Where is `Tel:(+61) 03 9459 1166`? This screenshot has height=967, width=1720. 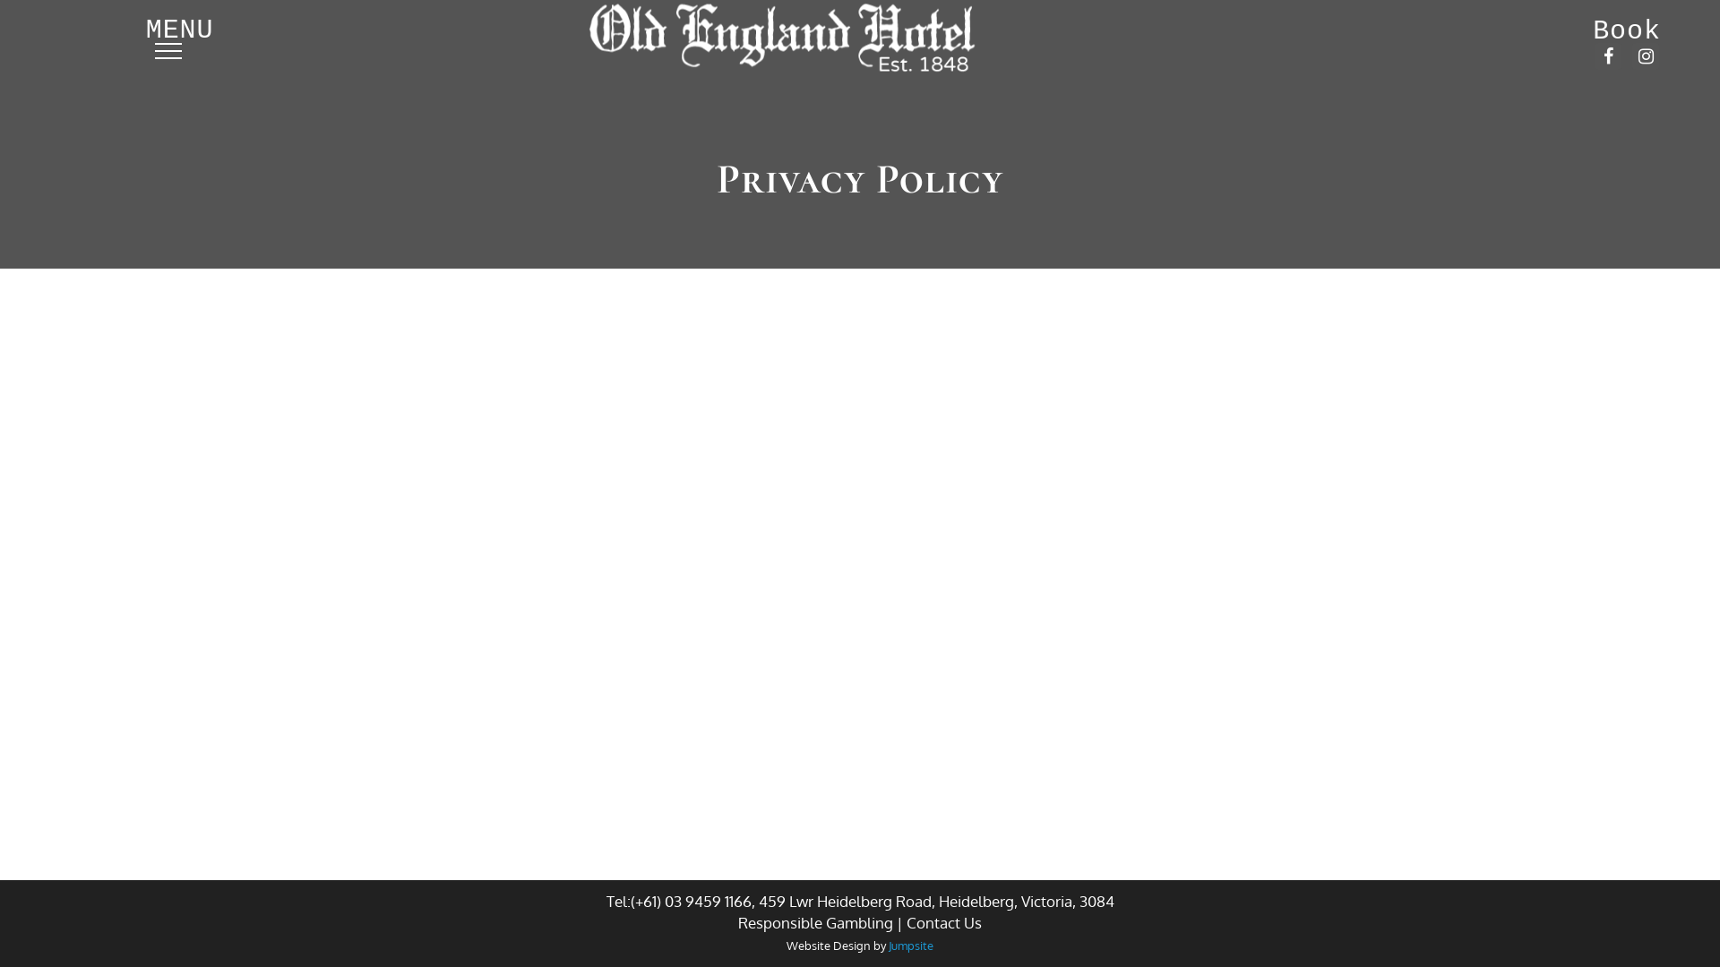 Tel:(+61) 03 9459 1166 is located at coordinates (678, 901).